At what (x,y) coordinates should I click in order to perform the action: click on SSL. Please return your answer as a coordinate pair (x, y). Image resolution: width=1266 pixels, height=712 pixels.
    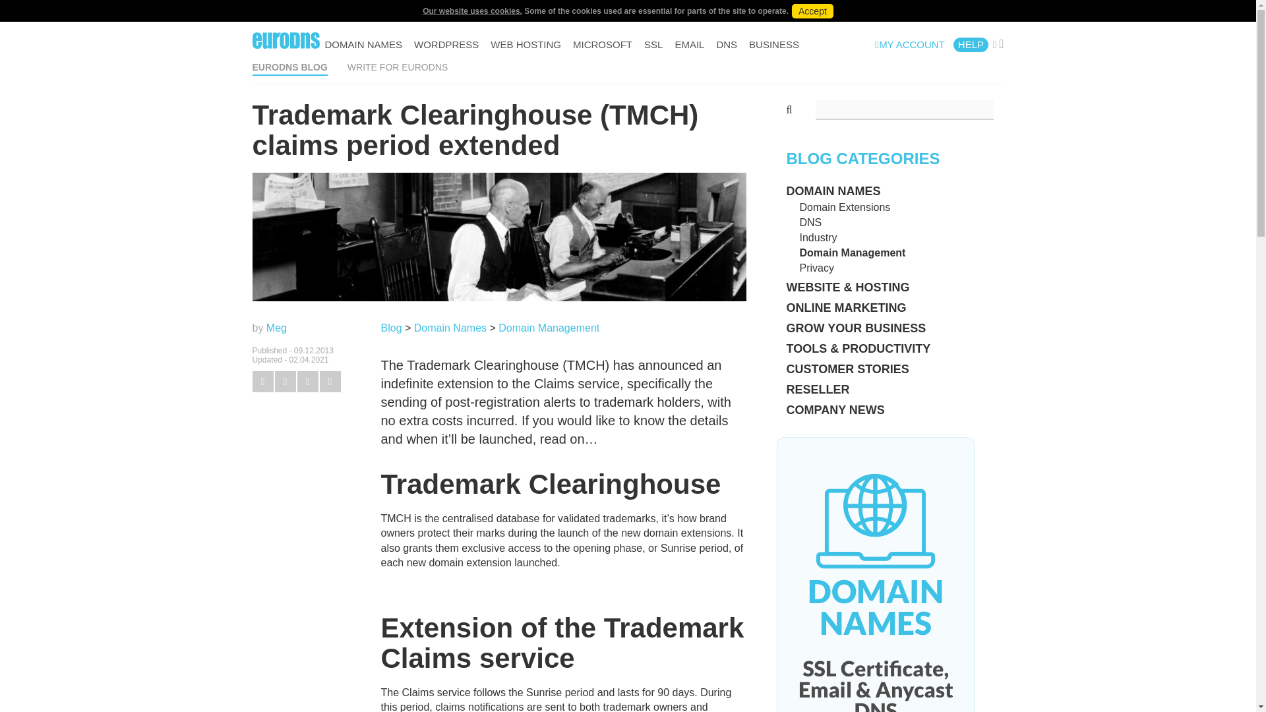
    Looking at the image, I should click on (653, 45).